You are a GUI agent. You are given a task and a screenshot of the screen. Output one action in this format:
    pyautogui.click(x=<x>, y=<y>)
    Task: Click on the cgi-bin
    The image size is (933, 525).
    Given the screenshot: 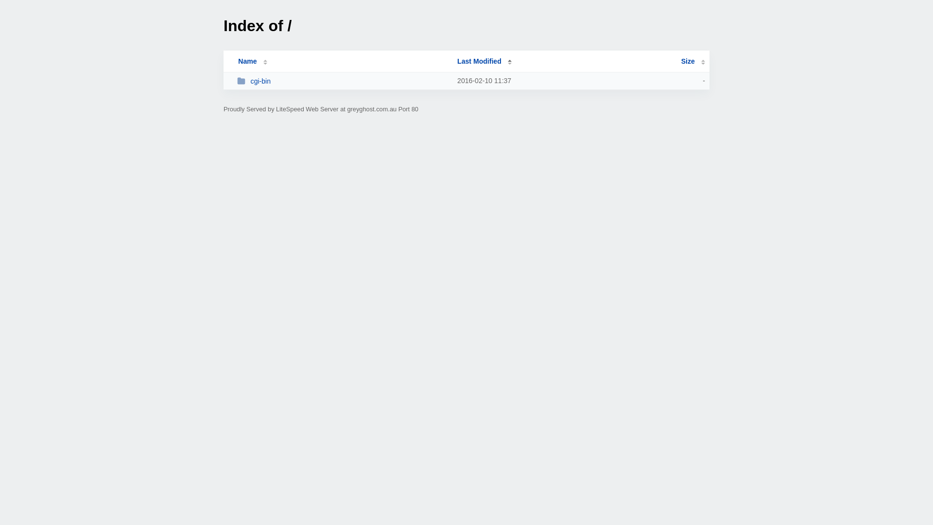 What is the action you would take?
    pyautogui.click(x=343, y=81)
    